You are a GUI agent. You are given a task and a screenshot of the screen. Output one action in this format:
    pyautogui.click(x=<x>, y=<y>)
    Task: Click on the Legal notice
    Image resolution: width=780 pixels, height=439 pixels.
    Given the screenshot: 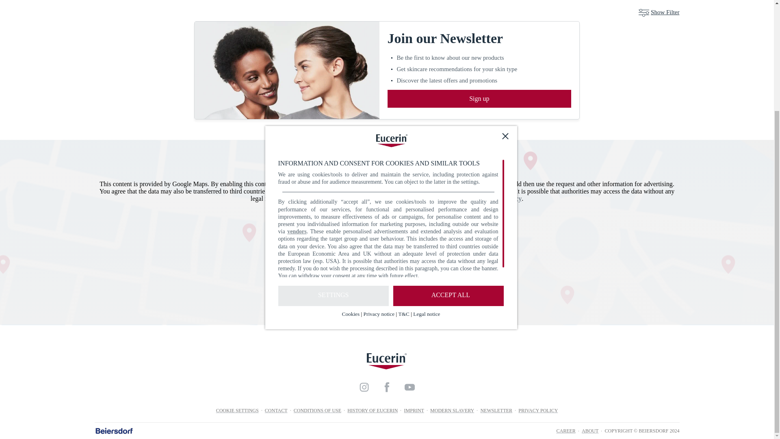 What is the action you would take?
    pyautogui.click(x=427, y=171)
    